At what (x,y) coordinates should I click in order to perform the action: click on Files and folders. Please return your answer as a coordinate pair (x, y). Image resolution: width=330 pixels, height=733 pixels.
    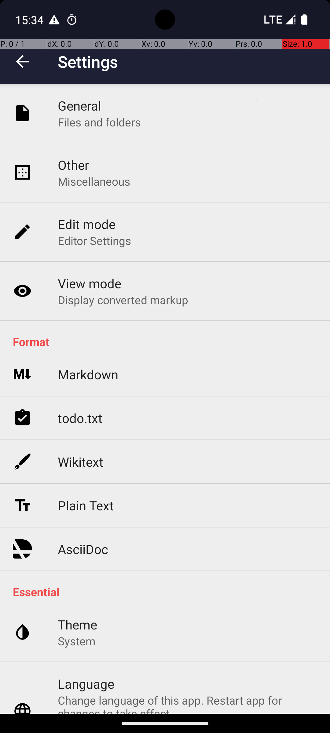
    Looking at the image, I should click on (99, 122).